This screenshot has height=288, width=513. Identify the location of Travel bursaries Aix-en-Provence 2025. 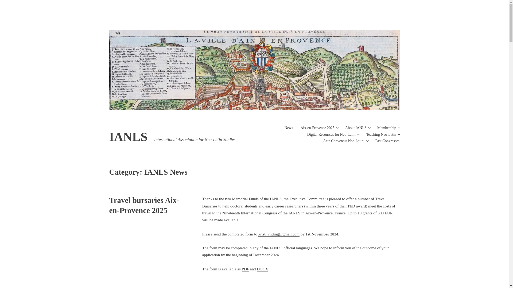
(144, 205).